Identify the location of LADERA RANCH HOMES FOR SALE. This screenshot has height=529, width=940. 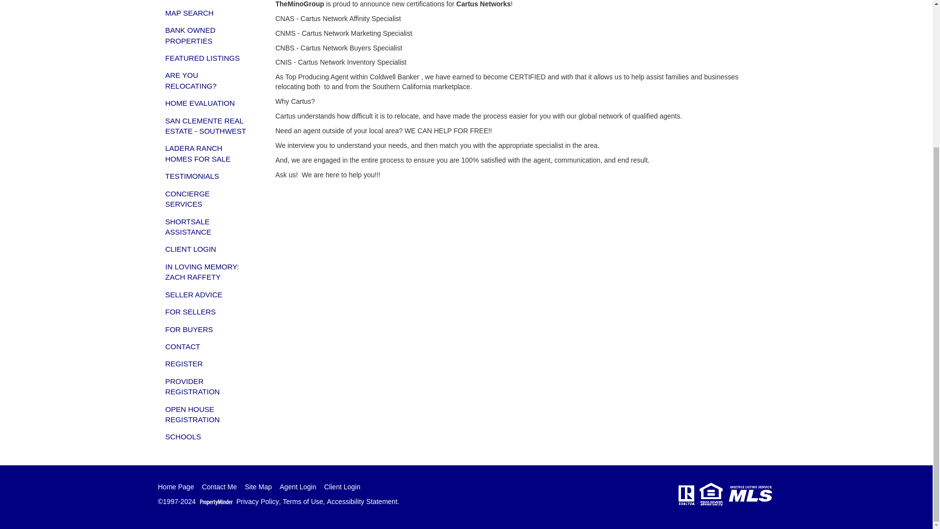
(207, 154).